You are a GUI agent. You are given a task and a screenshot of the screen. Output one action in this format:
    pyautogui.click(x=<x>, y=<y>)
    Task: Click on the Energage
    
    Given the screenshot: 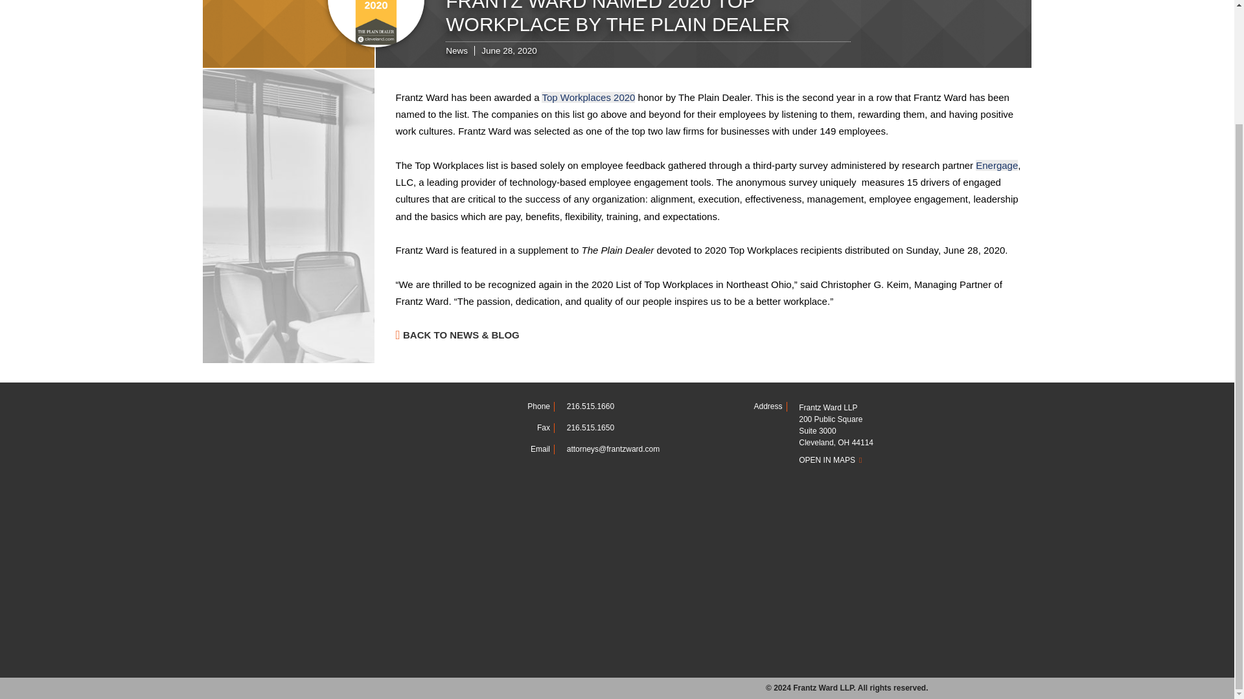 What is the action you would take?
    pyautogui.click(x=996, y=165)
    